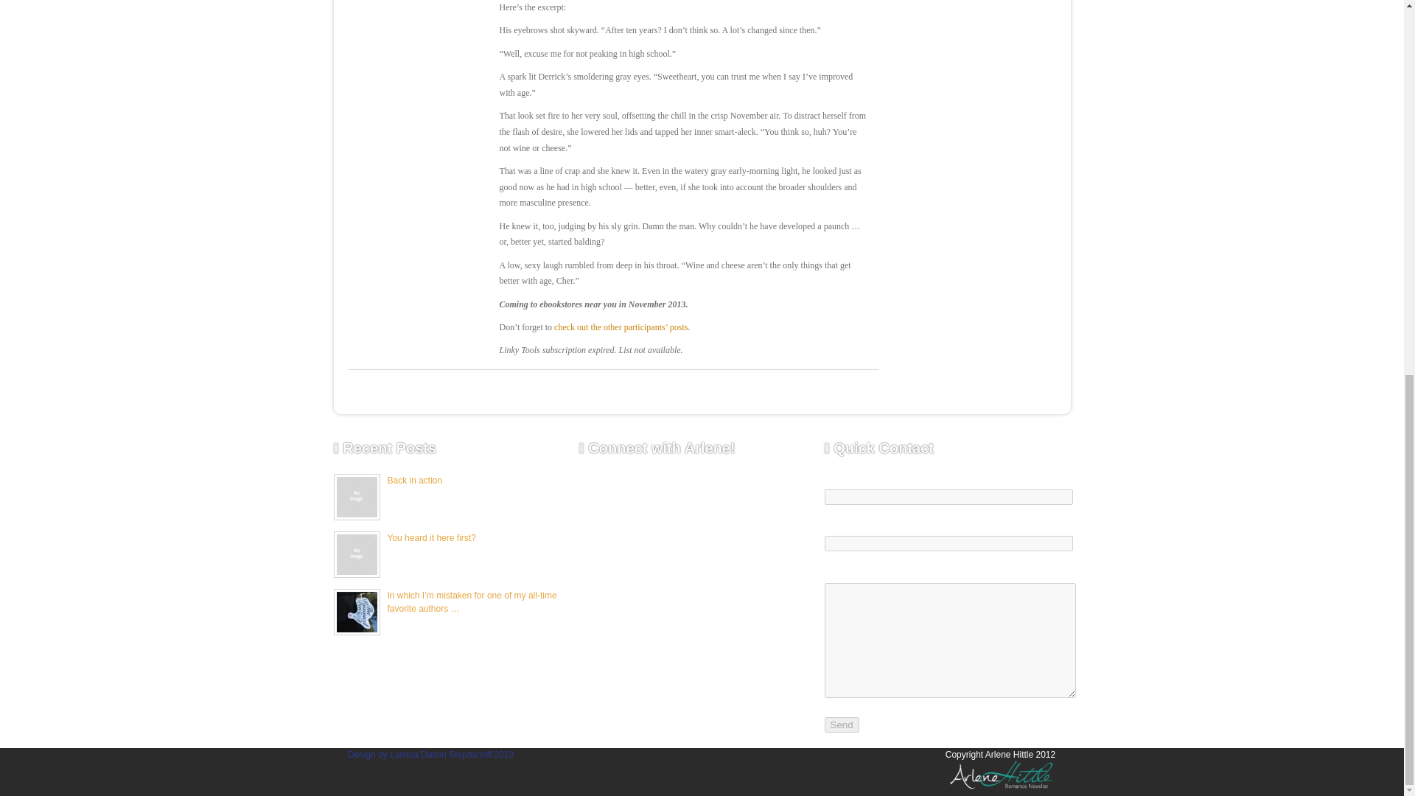 The image size is (1415, 796). I want to click on Instagram, so click(743, 559).